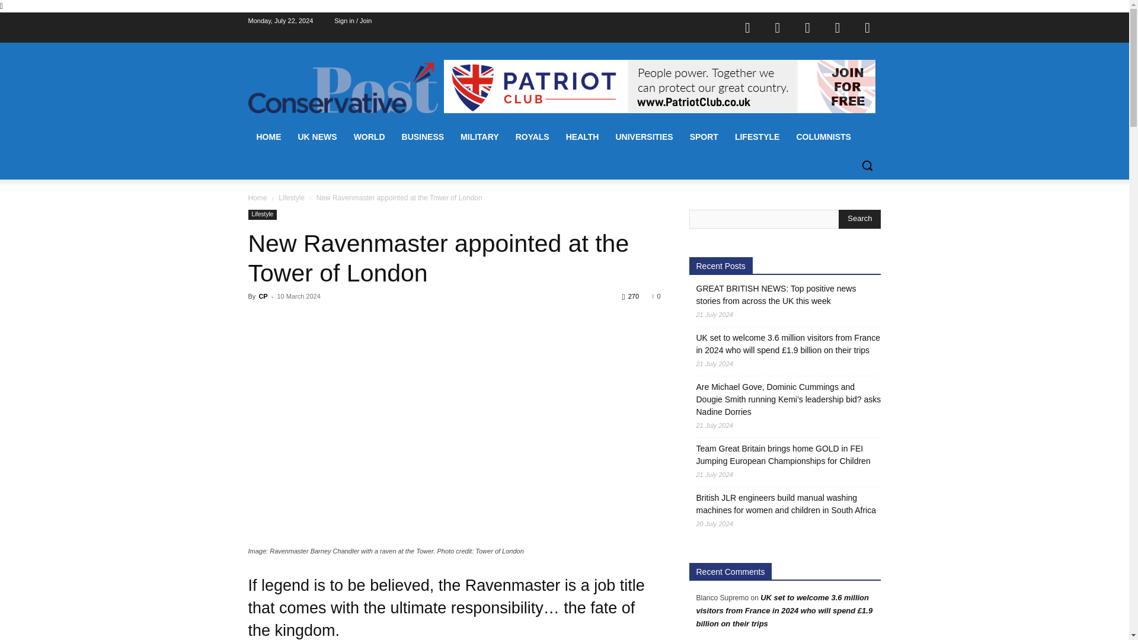  Describe the element at coordinates (292, 198) in the screenshot. I see `View all posts in Lifestyle` at that location.